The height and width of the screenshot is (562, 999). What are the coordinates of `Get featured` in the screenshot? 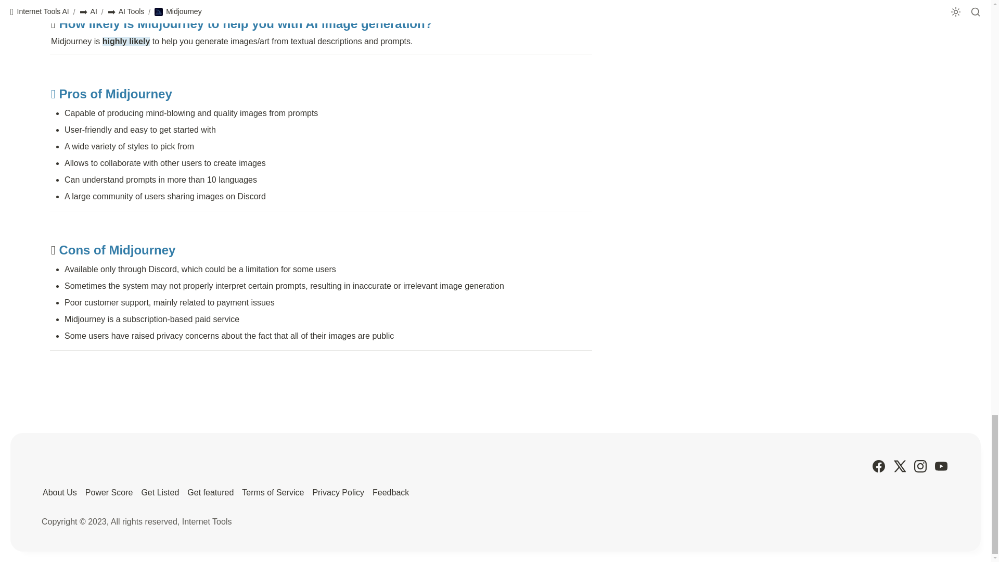 It's located at (210, 492).